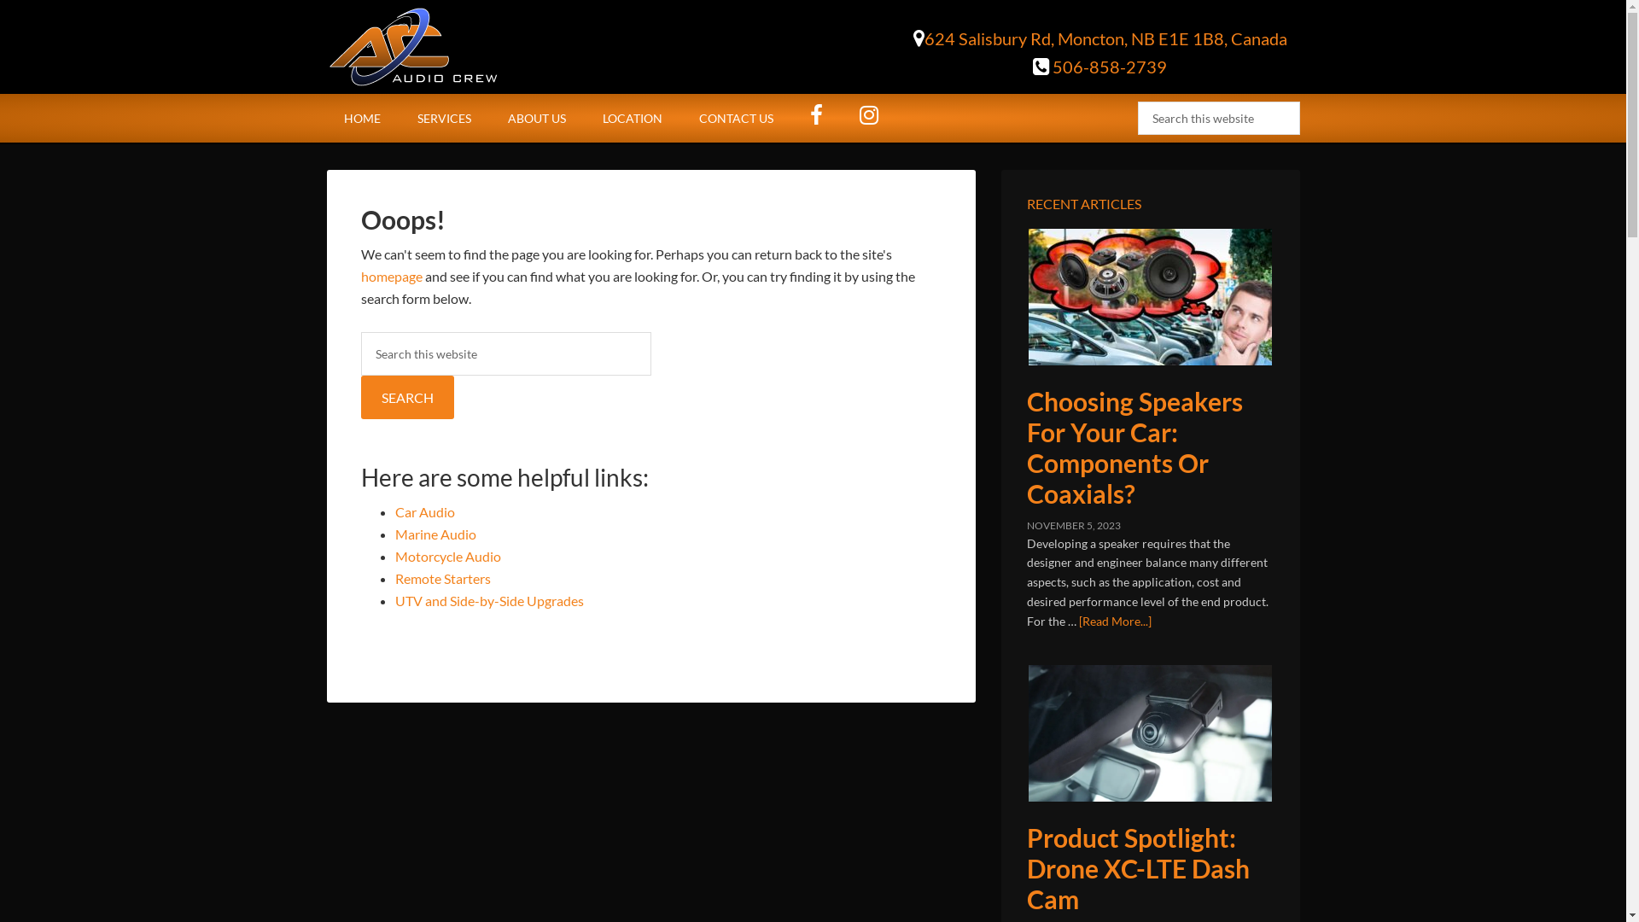 This screenshot has width=1639, height=922. I want to click on Choosing Speakers For Your Car: Components Or Coaxials?, so click(1134, 447).